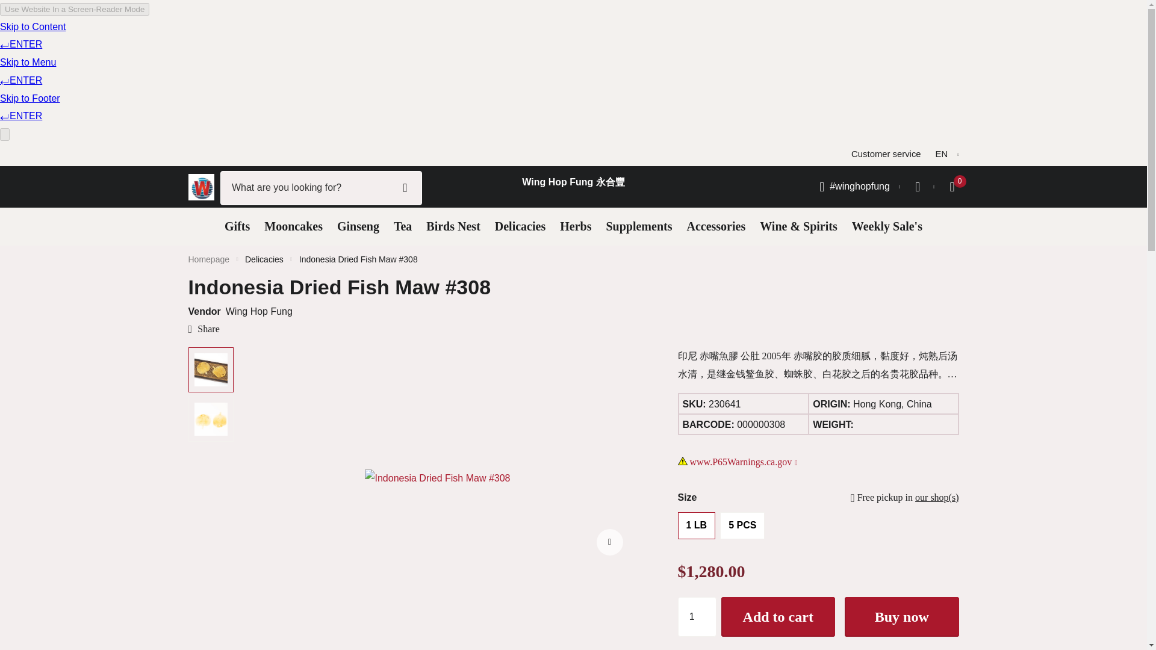 The width and height of the screenshot is (1156, 650). What do you see at coordinates (358, 226) in the screenshot?
I see `Ginseng` at bounding box center [358, 226].